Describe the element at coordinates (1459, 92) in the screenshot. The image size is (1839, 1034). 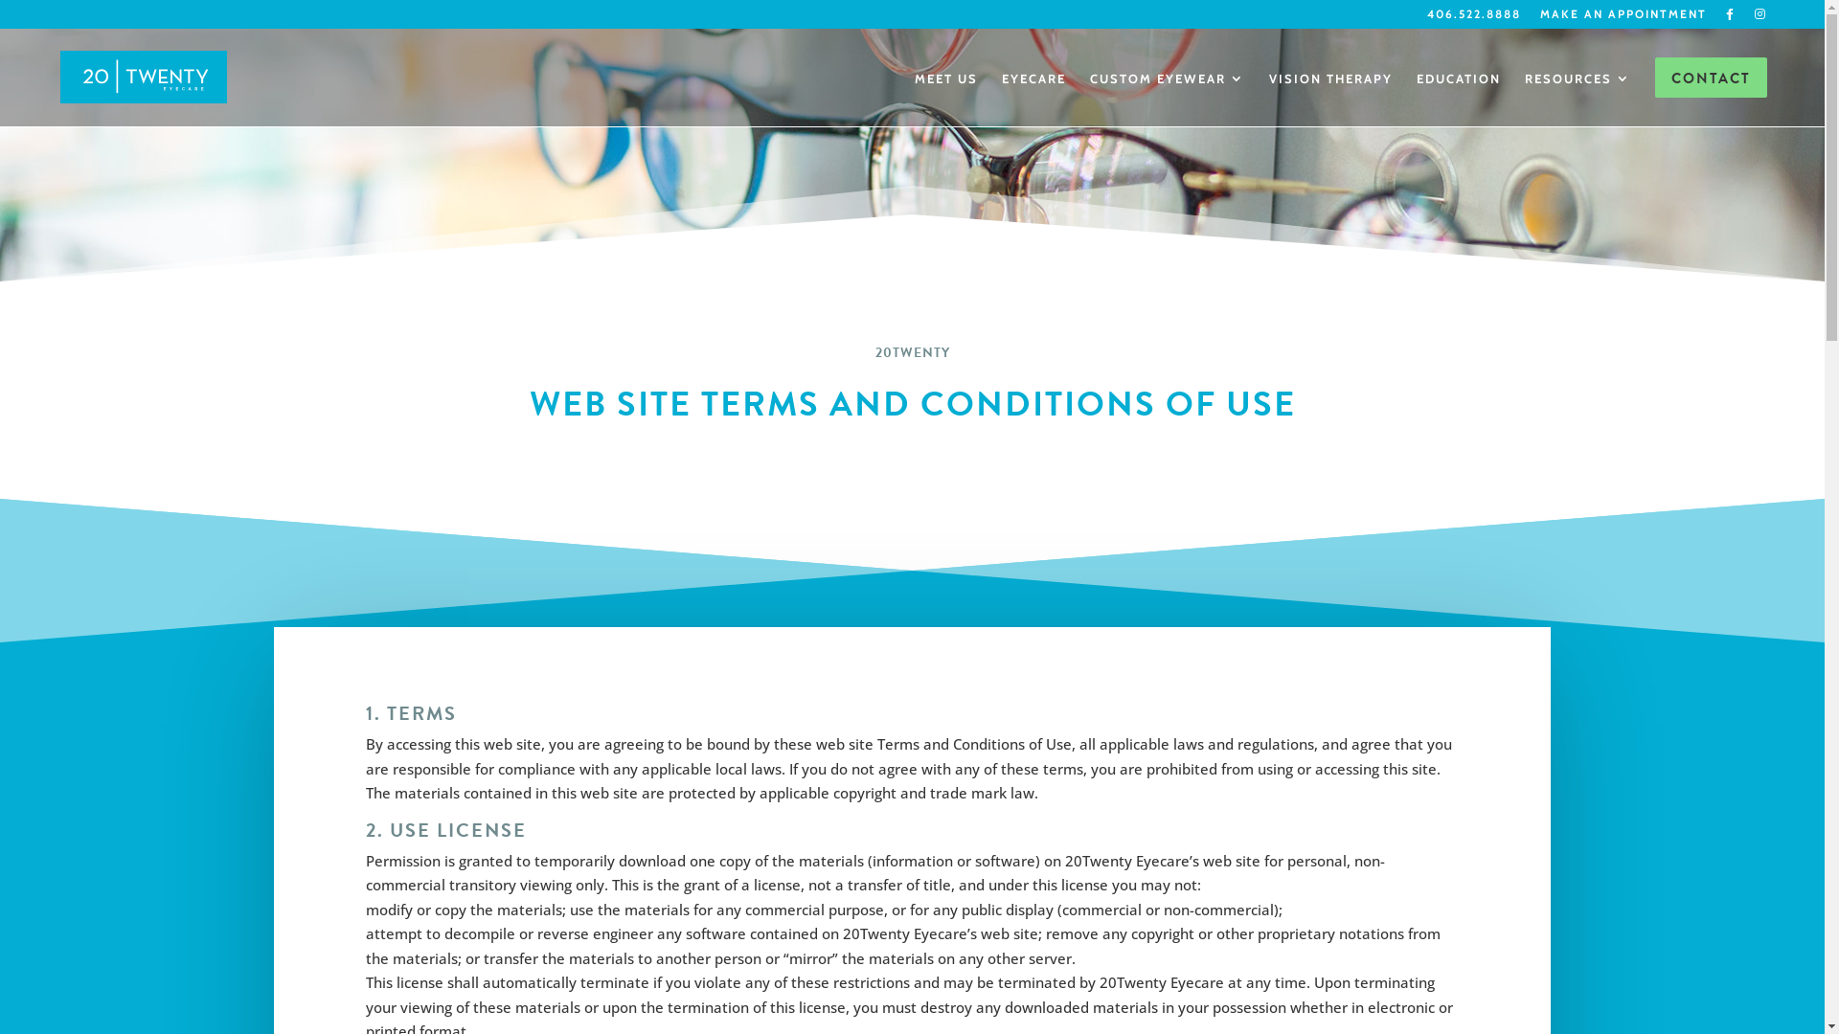
I see `EDUCATION` at that location.